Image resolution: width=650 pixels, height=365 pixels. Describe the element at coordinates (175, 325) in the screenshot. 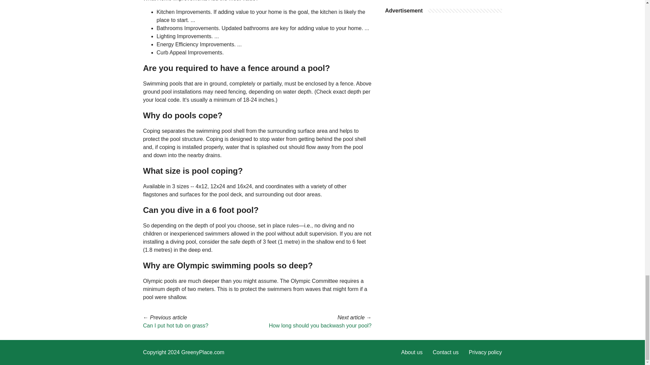

I see `Can I put hot tub on grass?` at that location.